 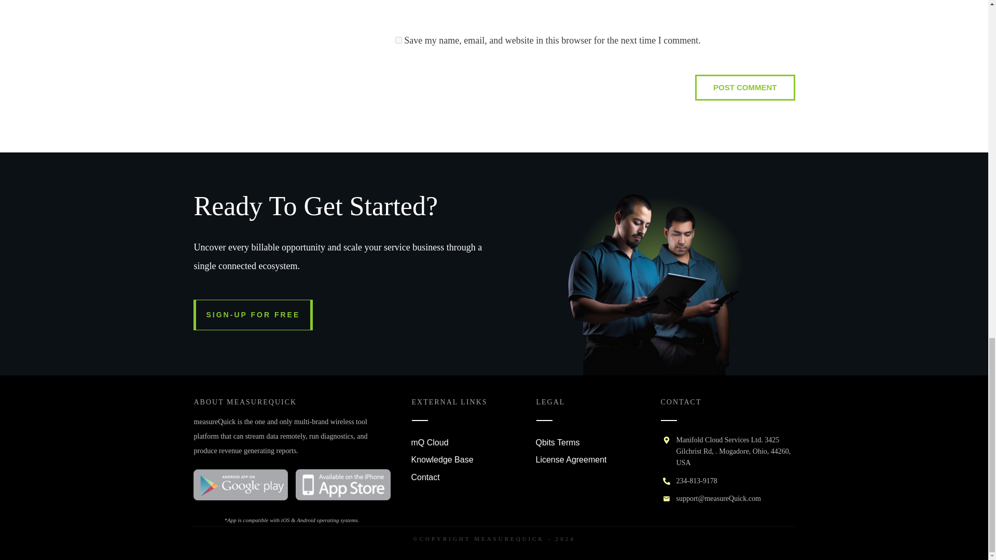 I want to click on yes, so click(x=398, y=40).